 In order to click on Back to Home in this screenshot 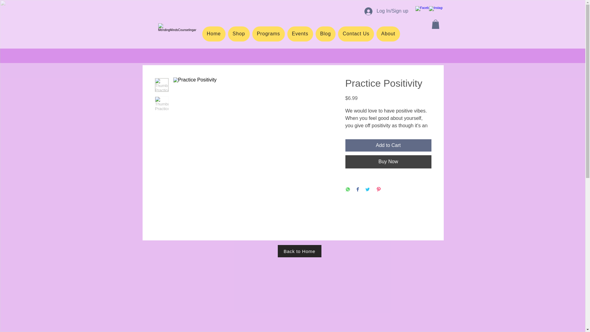, I will do `click(301, 34)`.